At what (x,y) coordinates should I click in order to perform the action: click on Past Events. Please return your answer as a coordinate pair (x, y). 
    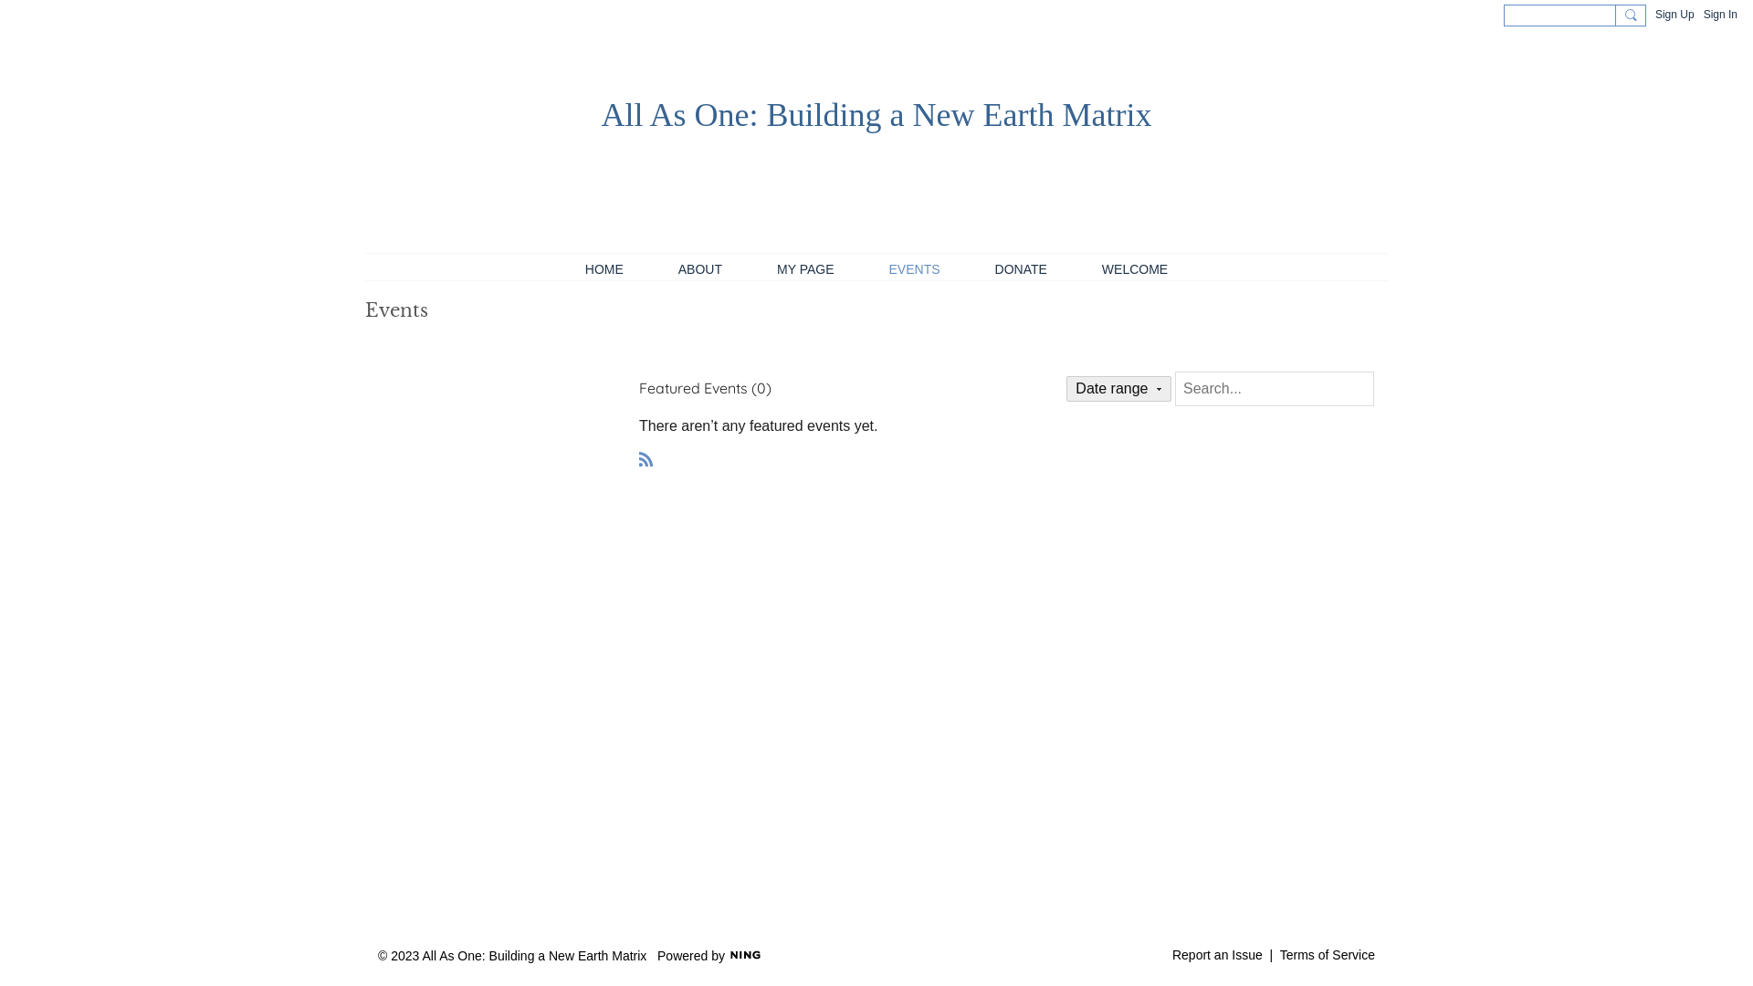
    Looking at the image, I should click on (510, 340).